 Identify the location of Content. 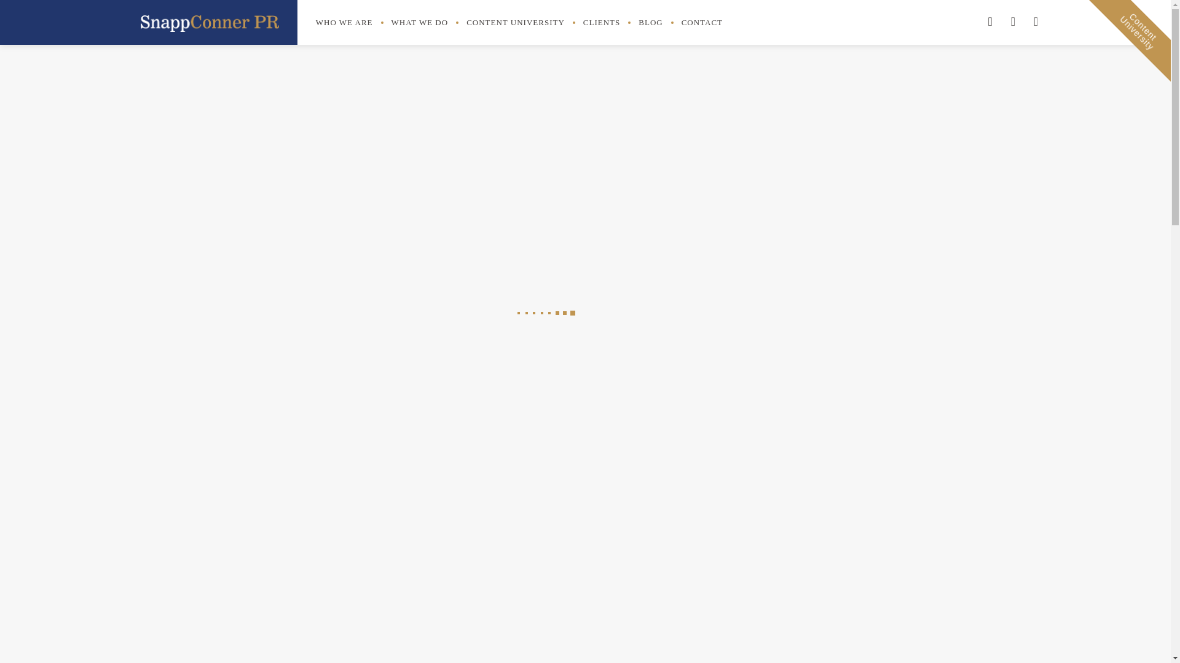
(758, 567).